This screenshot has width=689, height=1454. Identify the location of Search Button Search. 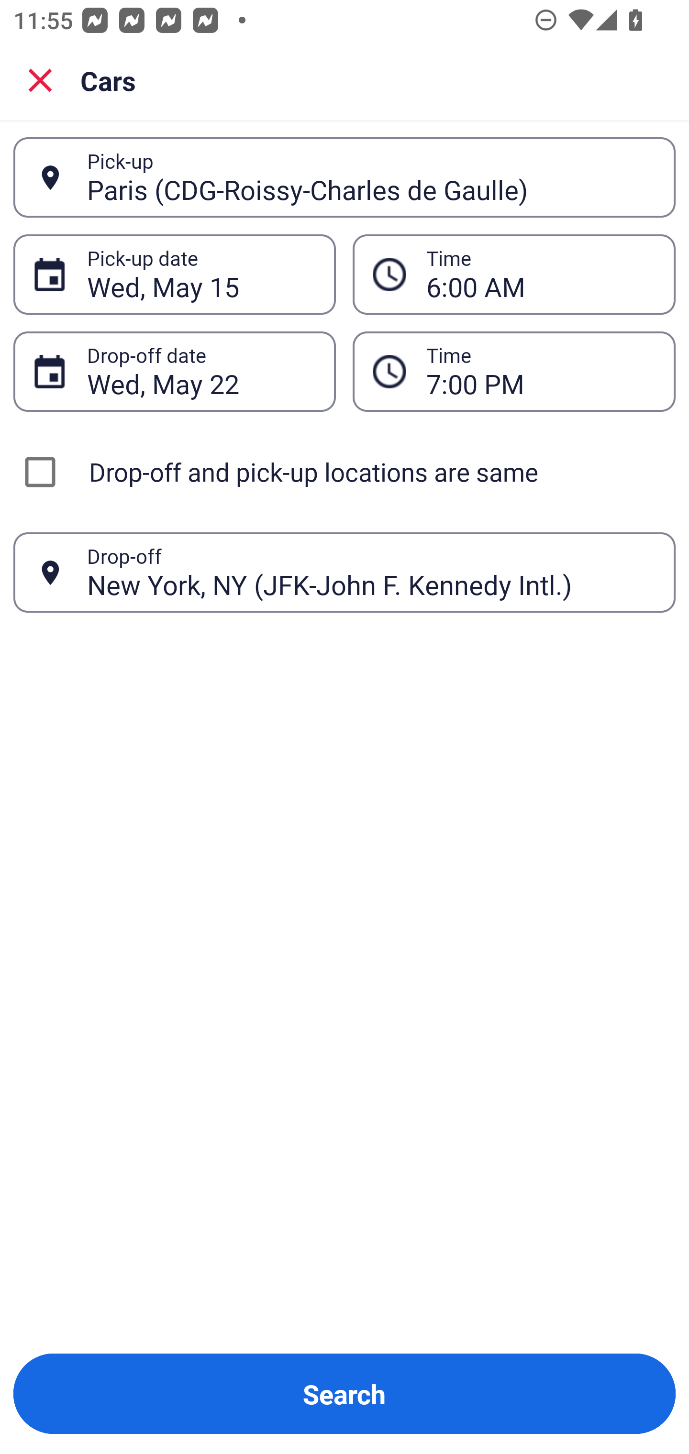
(344, 1394).